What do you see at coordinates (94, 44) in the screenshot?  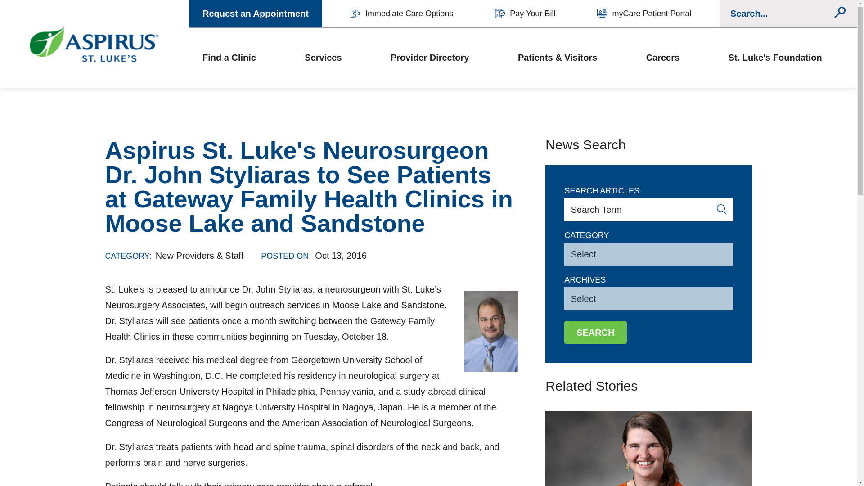 I see `Aspirus St. Luke's` at bounding box center [94, 44].